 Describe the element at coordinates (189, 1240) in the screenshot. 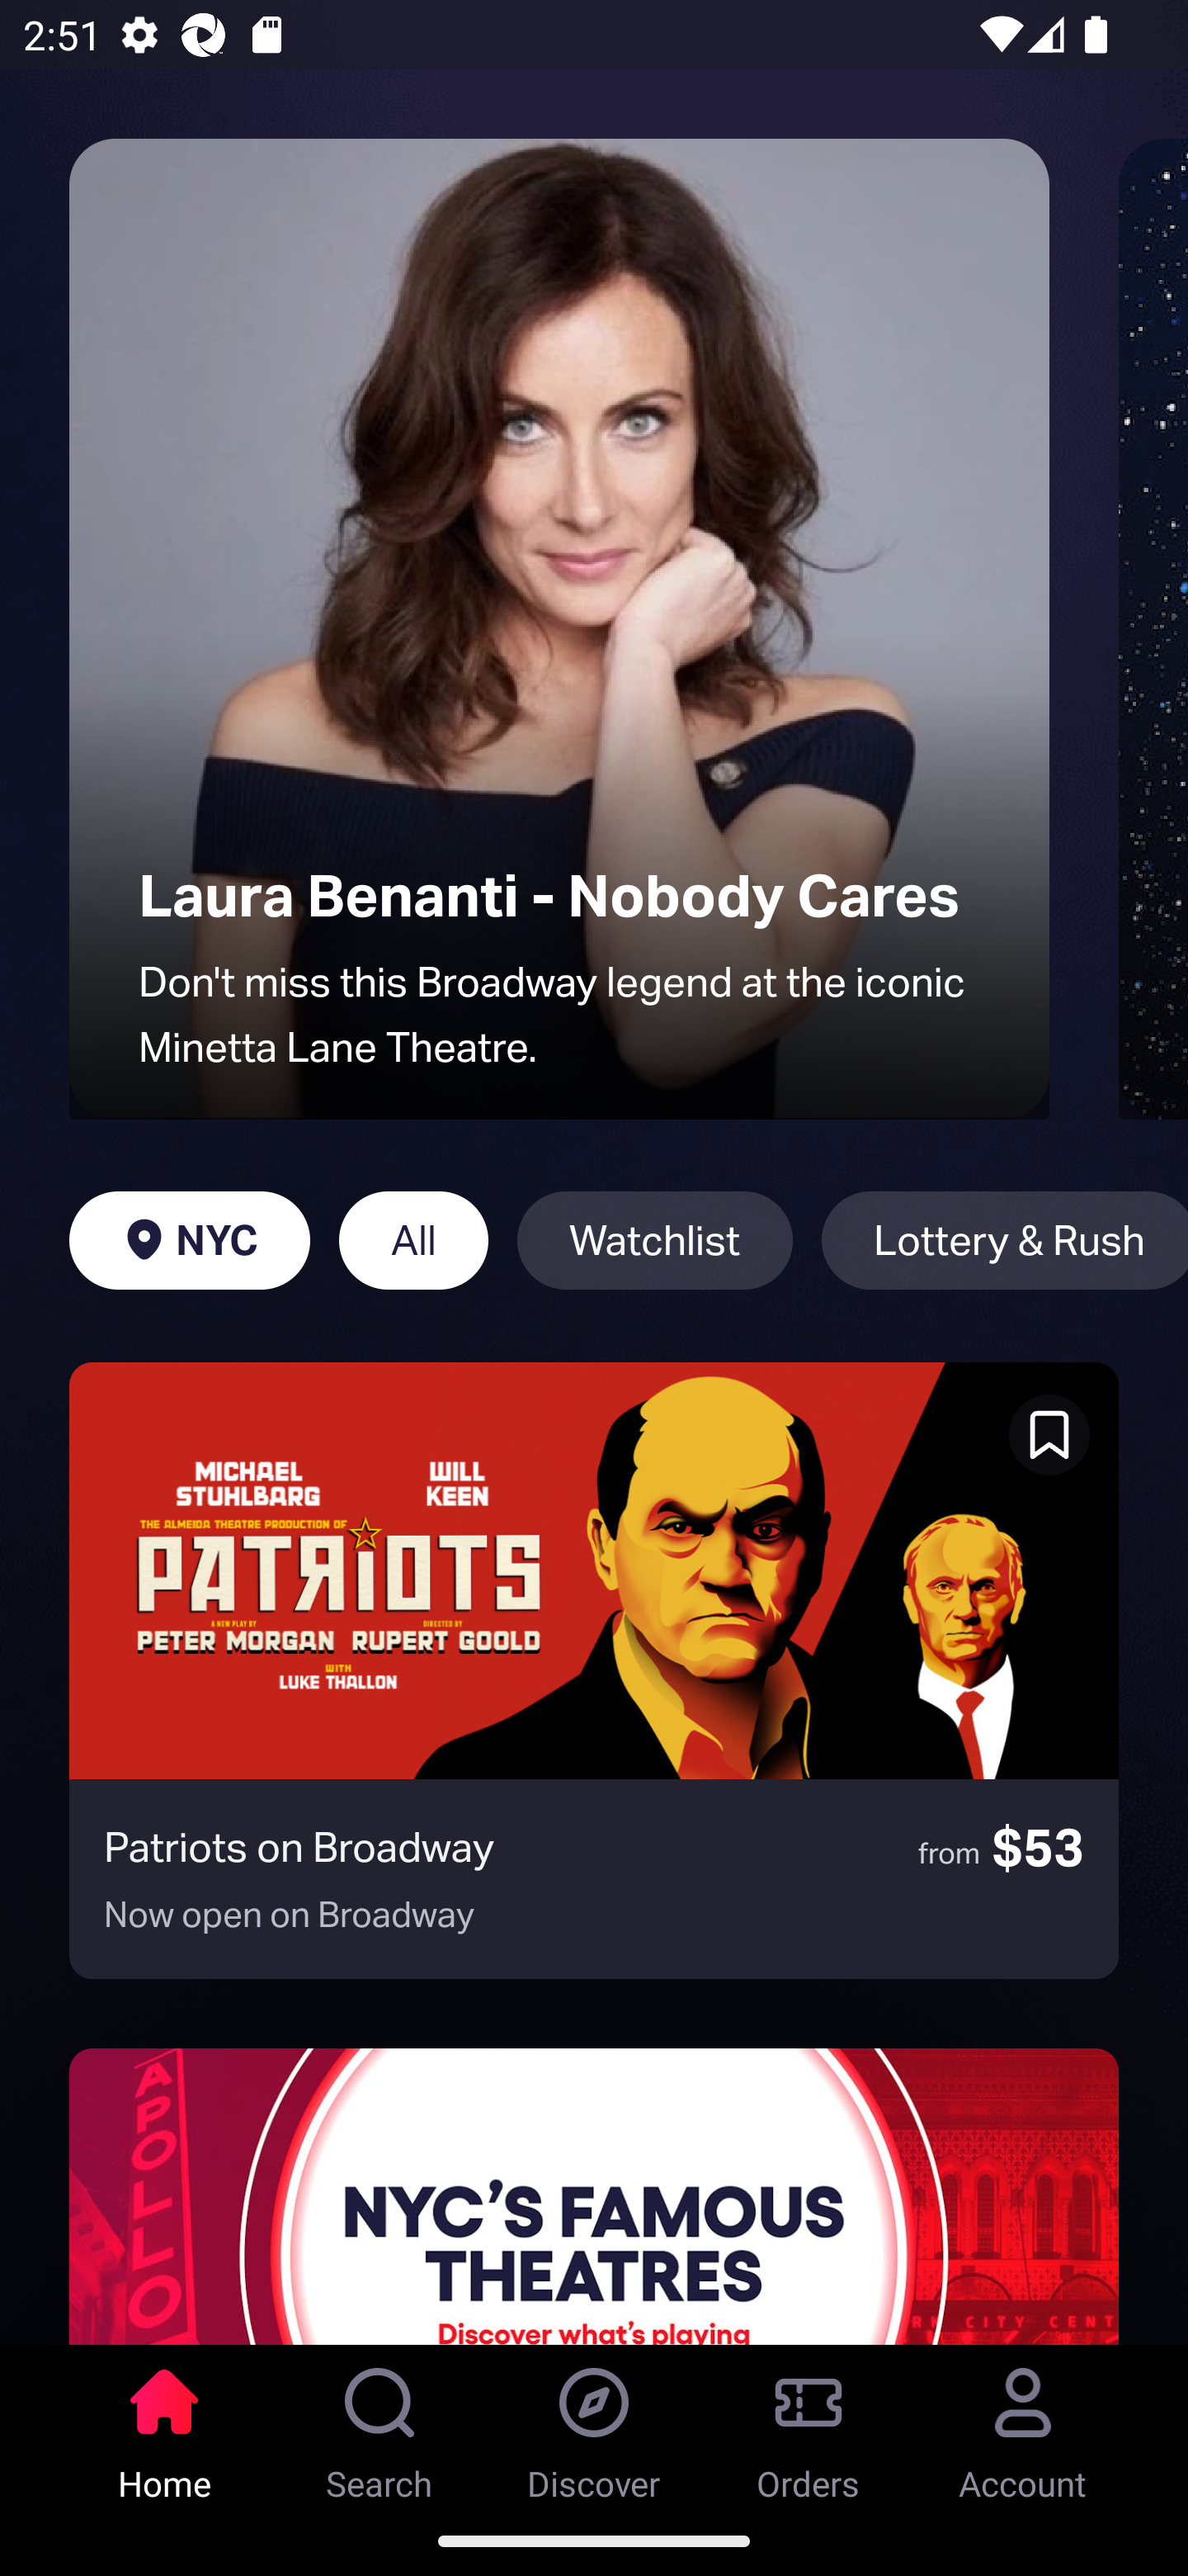

I see `NYC` at that location.